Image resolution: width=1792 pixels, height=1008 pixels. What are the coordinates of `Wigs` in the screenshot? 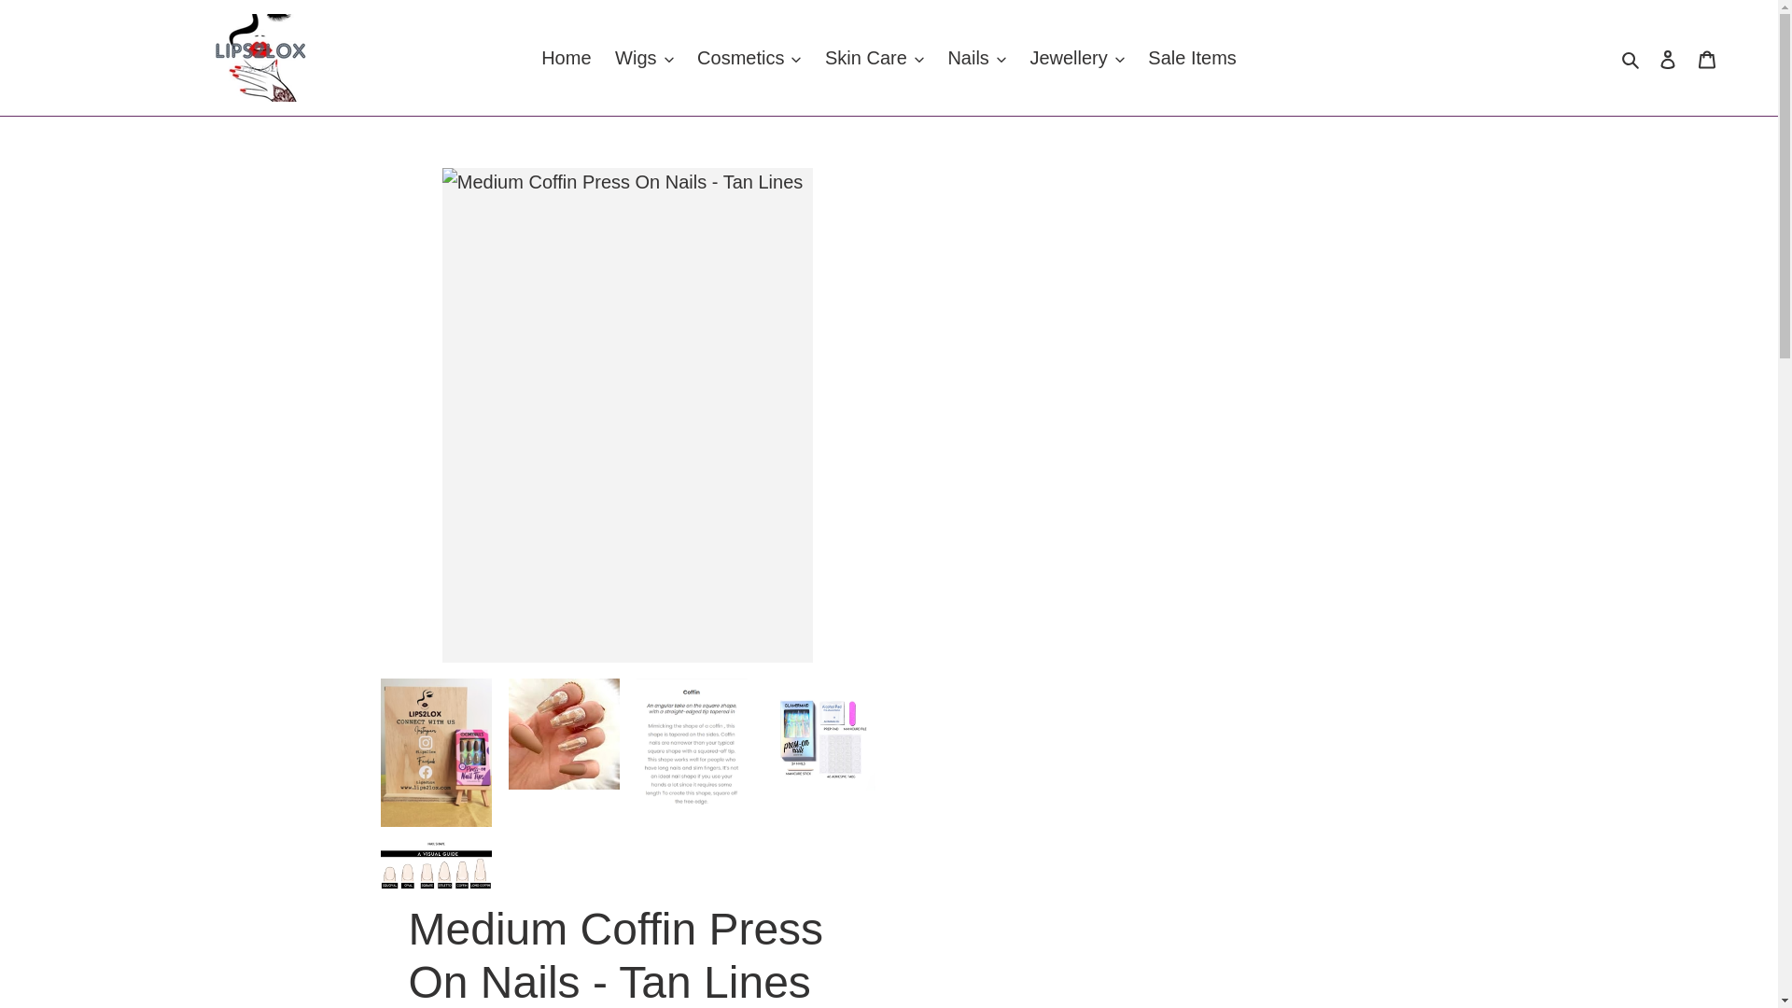 It's located at (644, 58).